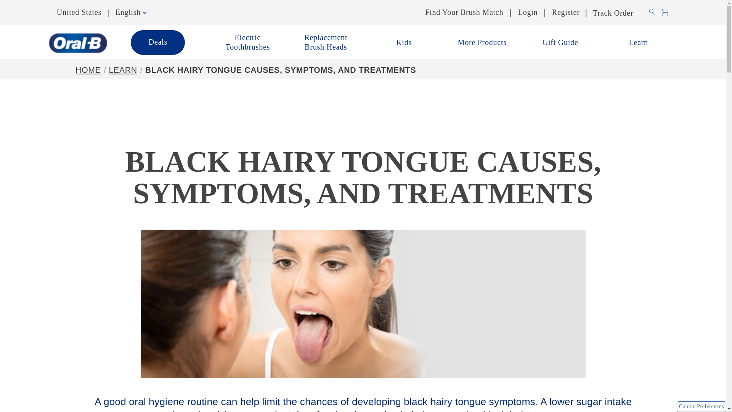 Image resolution: width=732 pixels, height=412 pixels. I want to click on Learn, so click(638, 42).